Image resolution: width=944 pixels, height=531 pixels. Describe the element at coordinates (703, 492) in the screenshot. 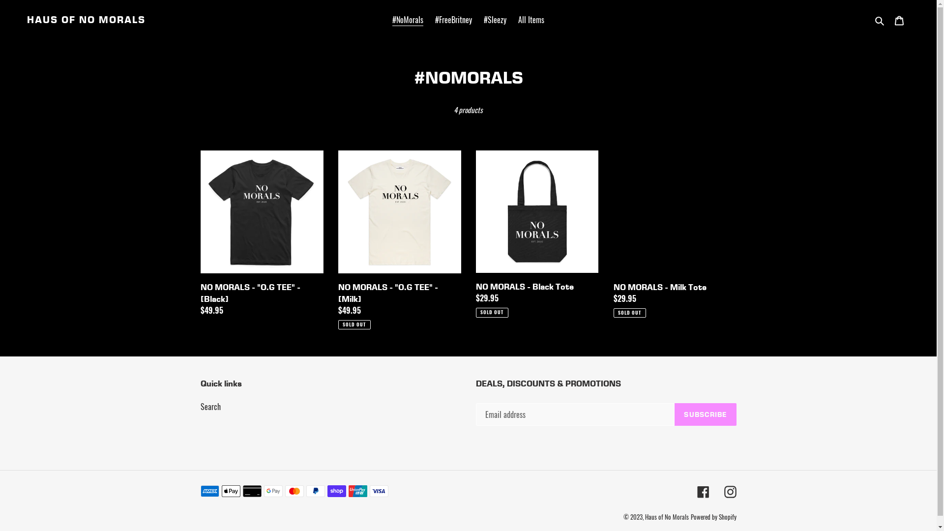

I see `Facebook` at that location.